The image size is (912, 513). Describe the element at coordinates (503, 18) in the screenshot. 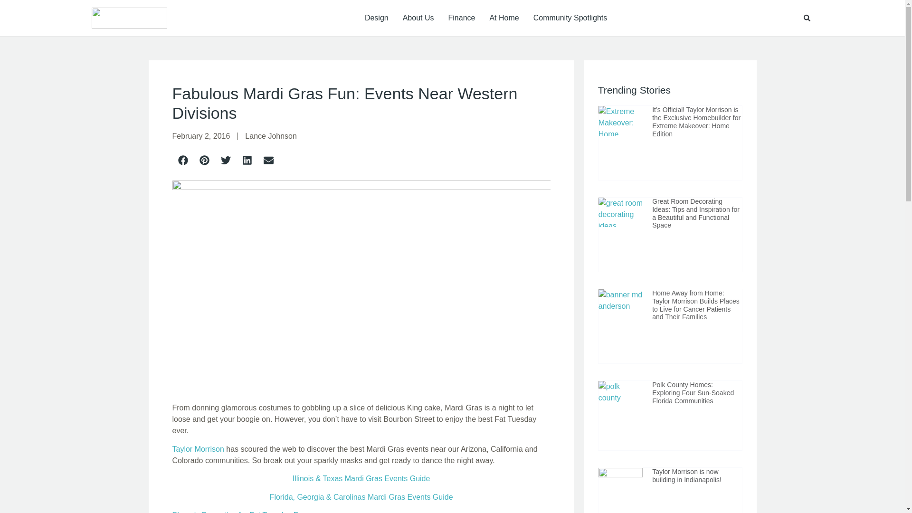

I see `At Home` at that location.